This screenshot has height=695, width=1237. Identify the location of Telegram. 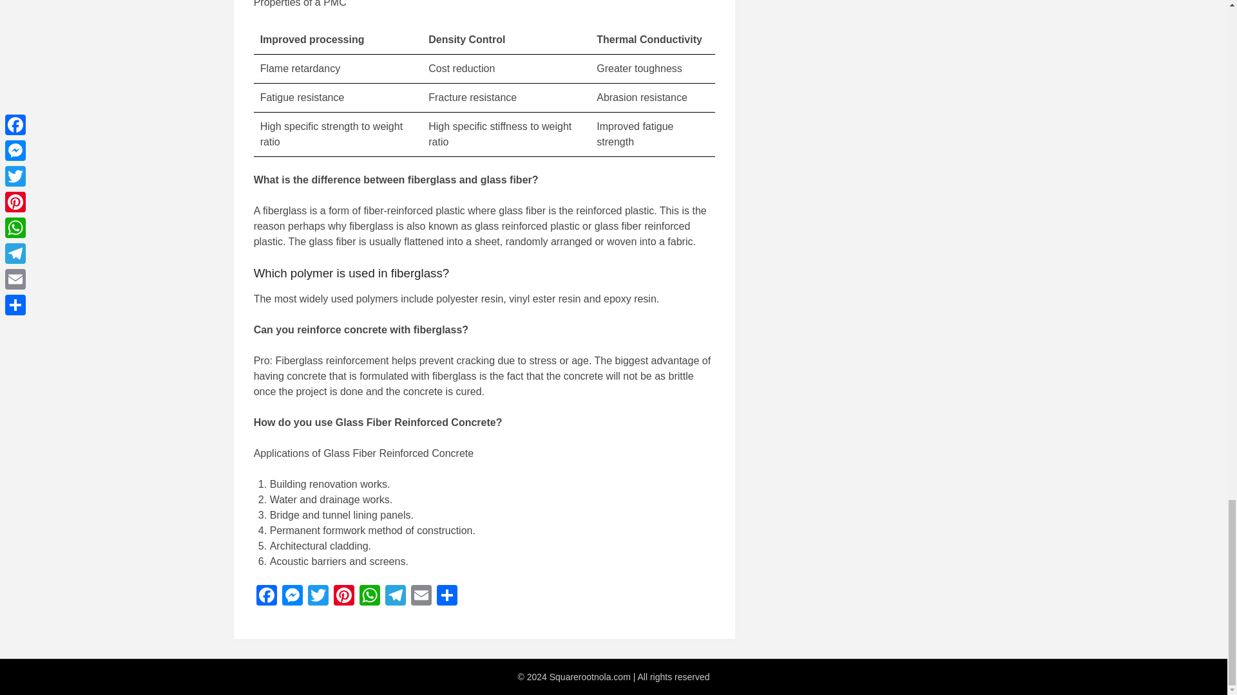
(395, 597).